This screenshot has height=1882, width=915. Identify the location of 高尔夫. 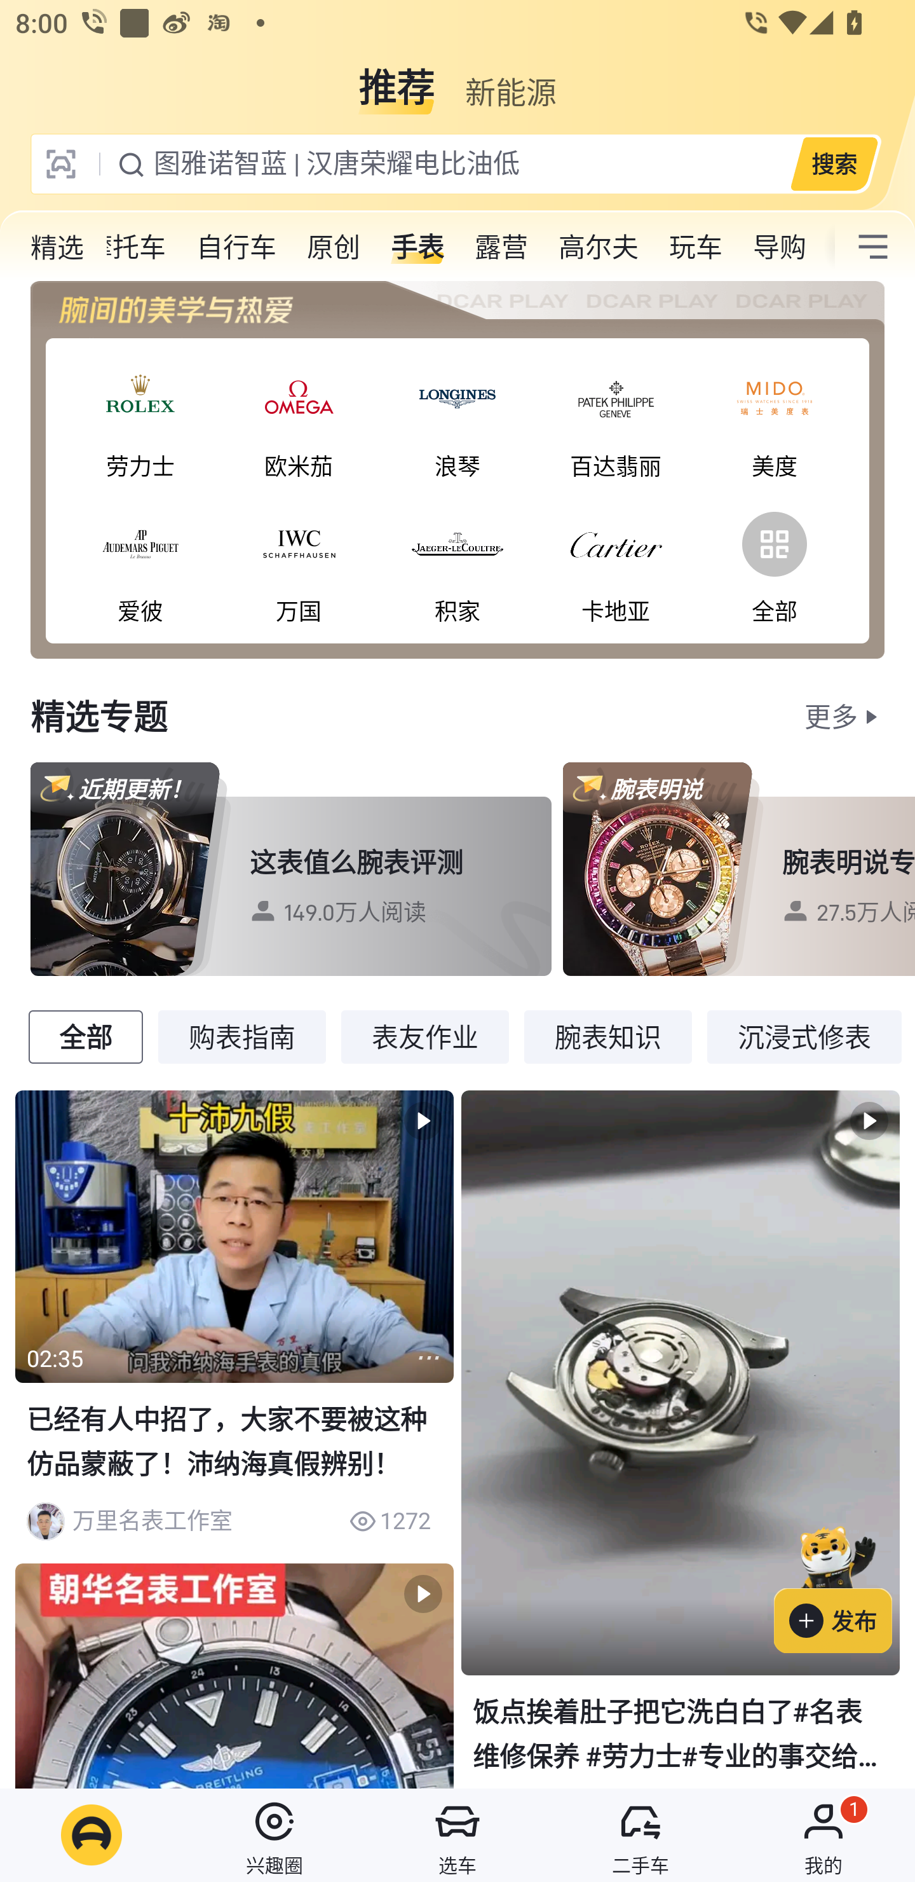
(599, 247).